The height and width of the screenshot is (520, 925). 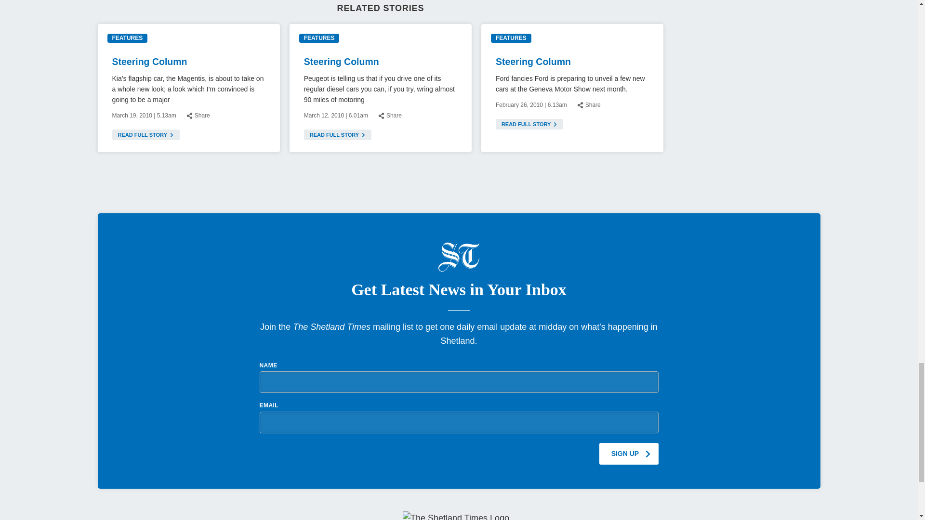 What do you see at coordinates (511, 38) in the screenshot?
I see `FEATURES` at bounding box center [511, 38].